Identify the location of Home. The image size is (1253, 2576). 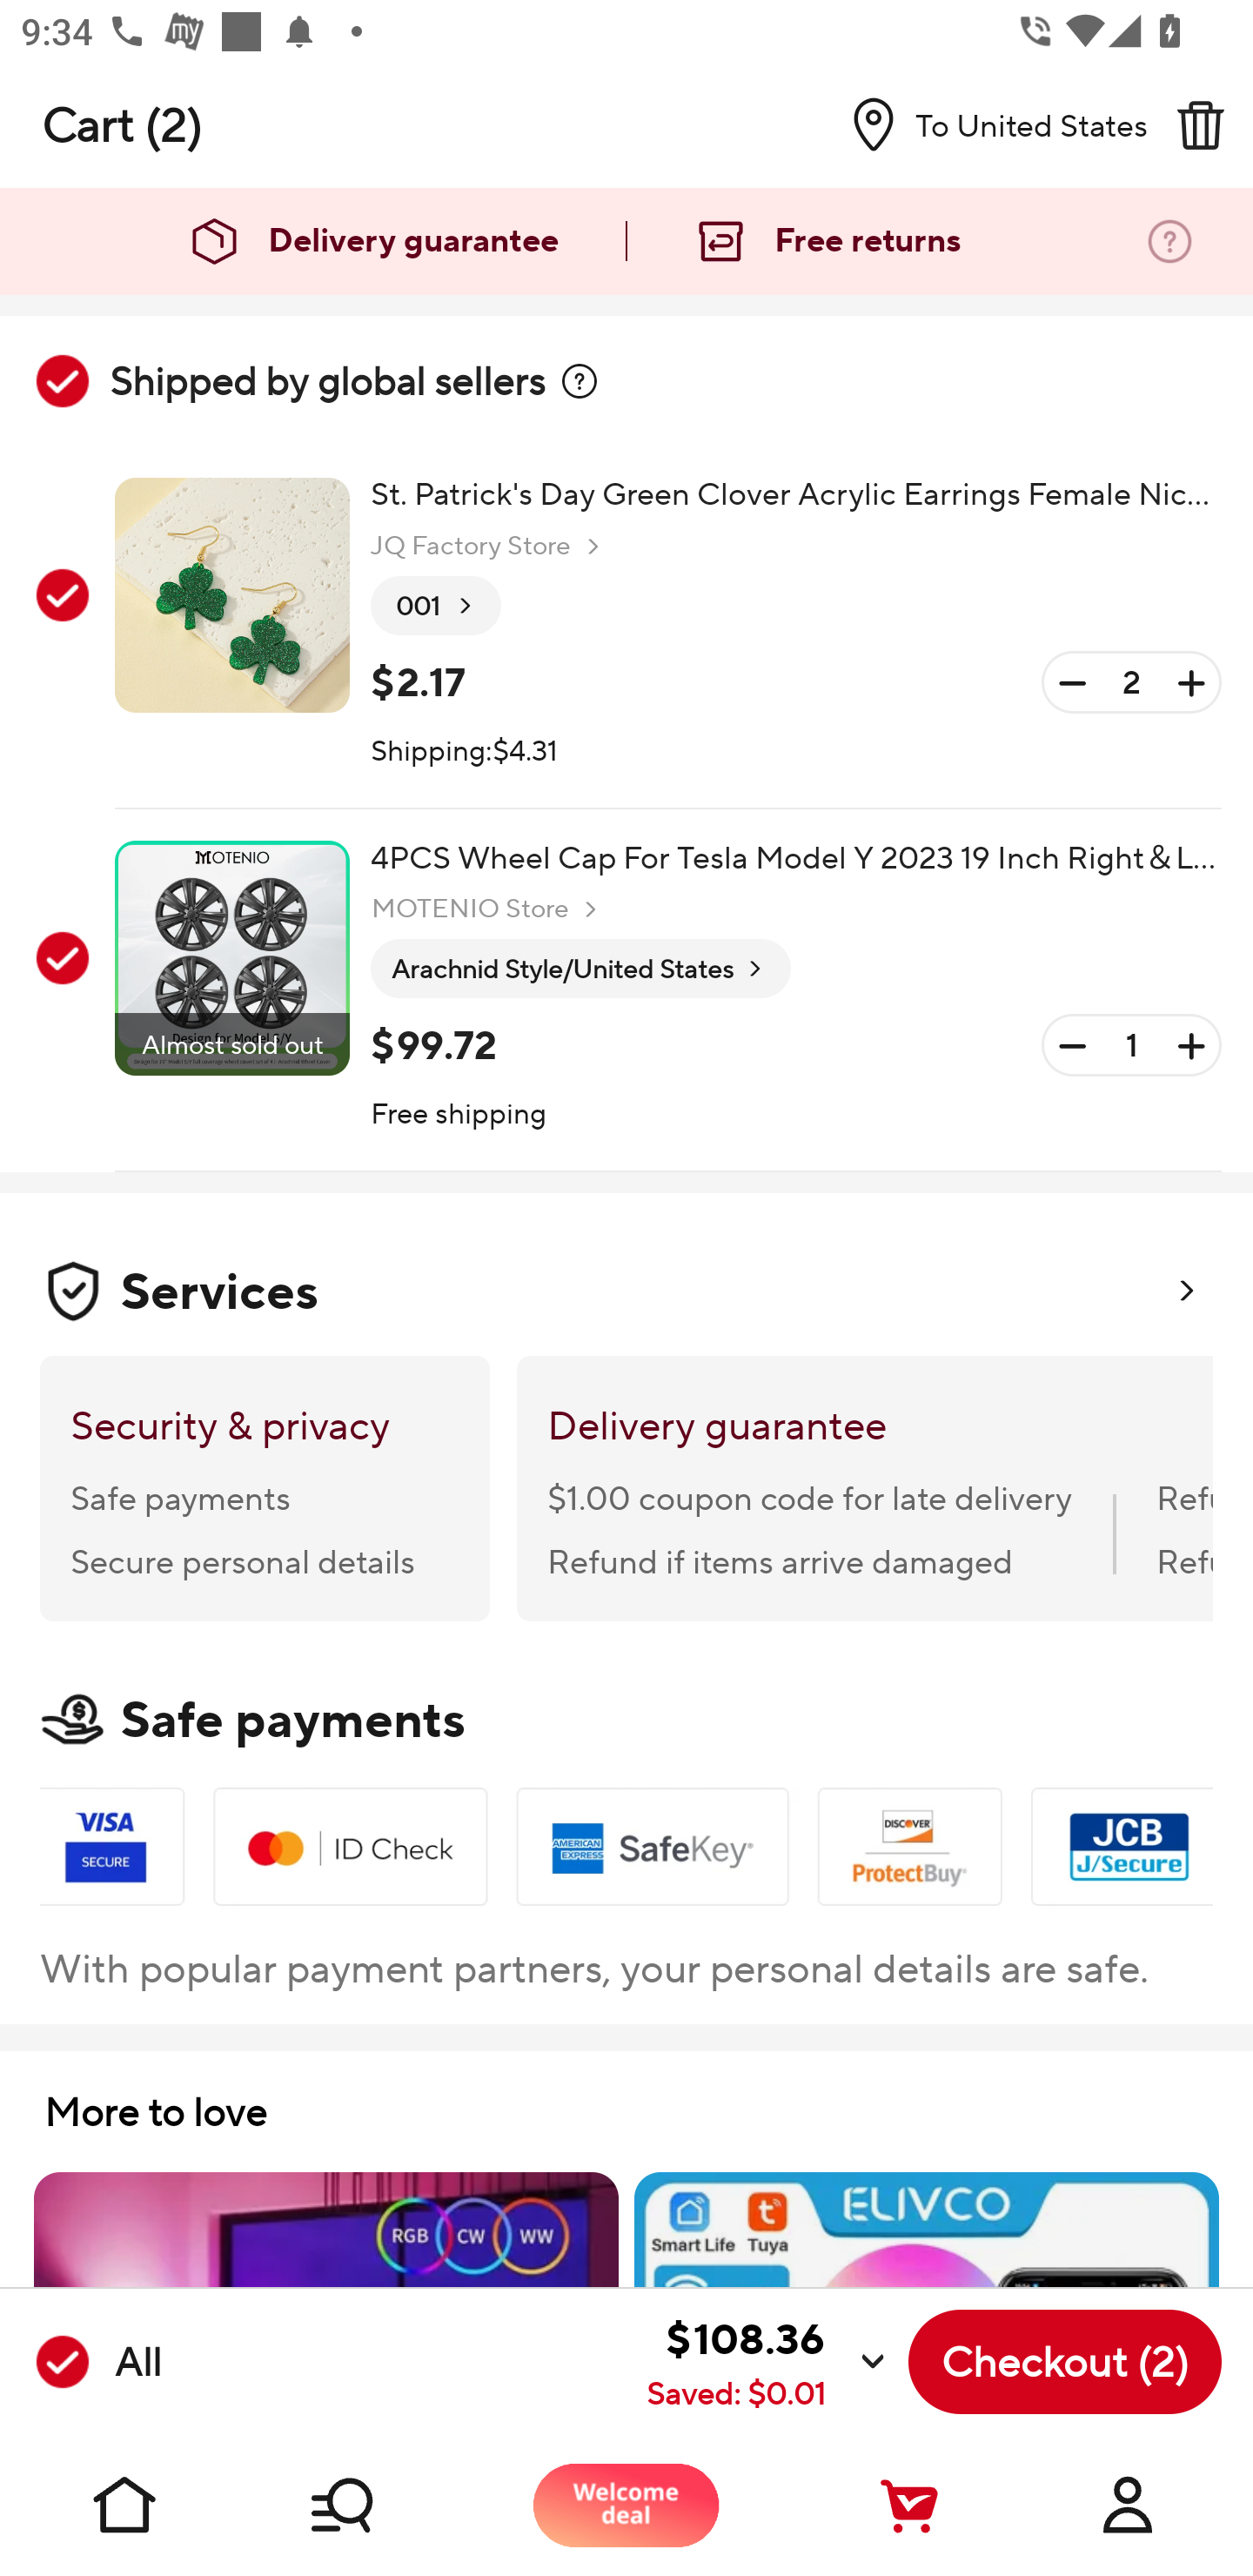
(125, 2505).